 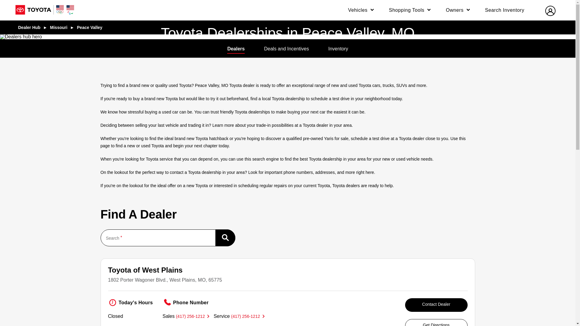 What do you see at coordinates (459, 10) in the screenshot?
I see `Owners` at bounding box center [459, 10].